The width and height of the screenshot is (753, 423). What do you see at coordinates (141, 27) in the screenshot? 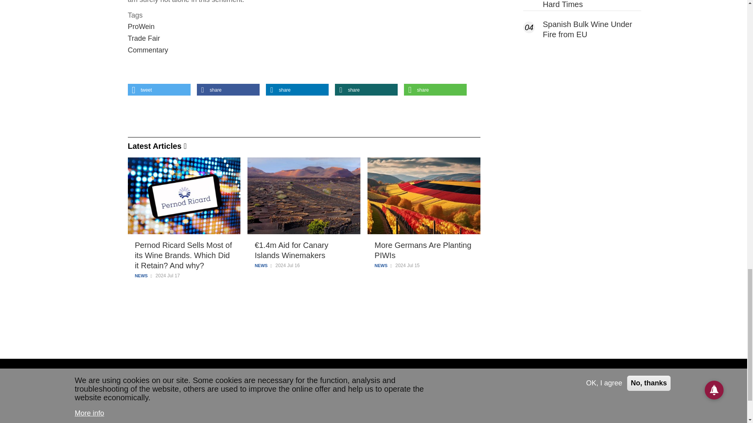
I see `ProWein` at bounding box center [141, 27].